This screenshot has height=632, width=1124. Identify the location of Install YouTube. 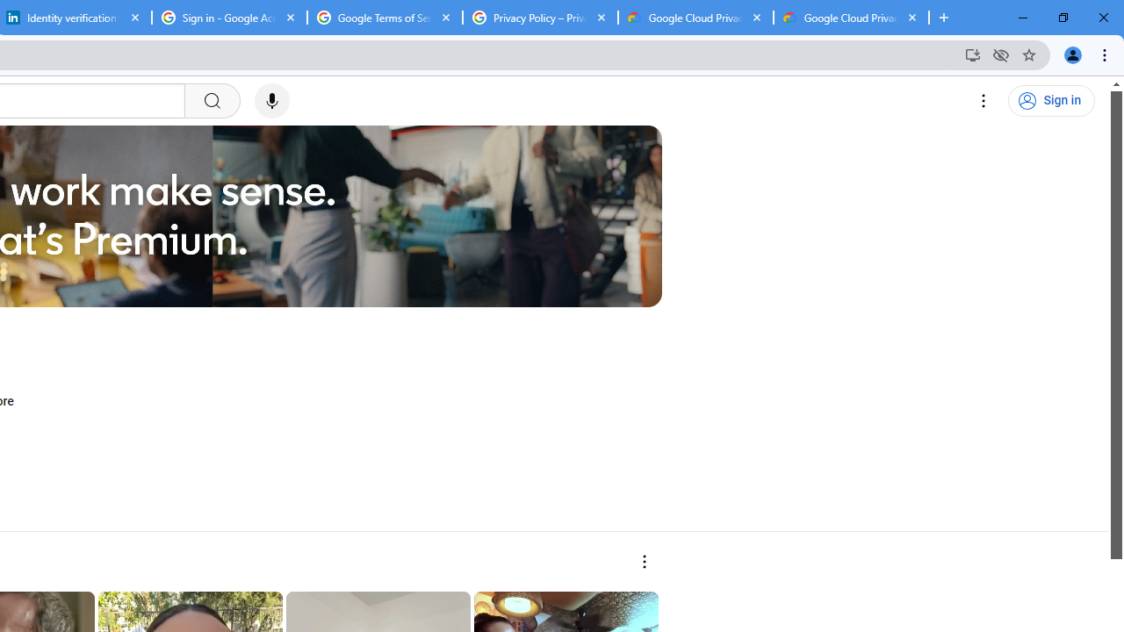
(973, 54).